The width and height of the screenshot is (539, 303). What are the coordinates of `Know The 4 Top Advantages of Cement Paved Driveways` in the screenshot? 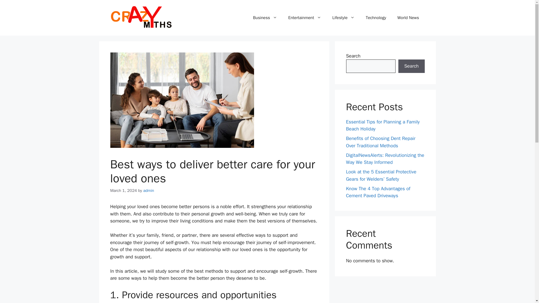 It's located at (378, 192).